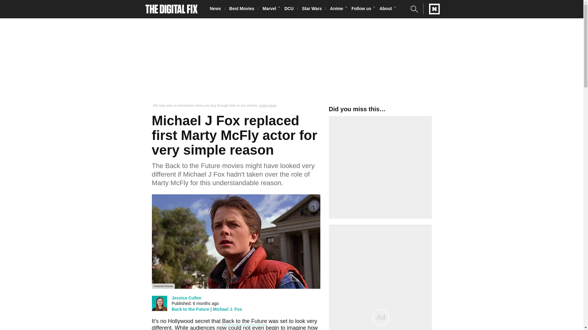  I want to click on Learn more, so click(268, 105).